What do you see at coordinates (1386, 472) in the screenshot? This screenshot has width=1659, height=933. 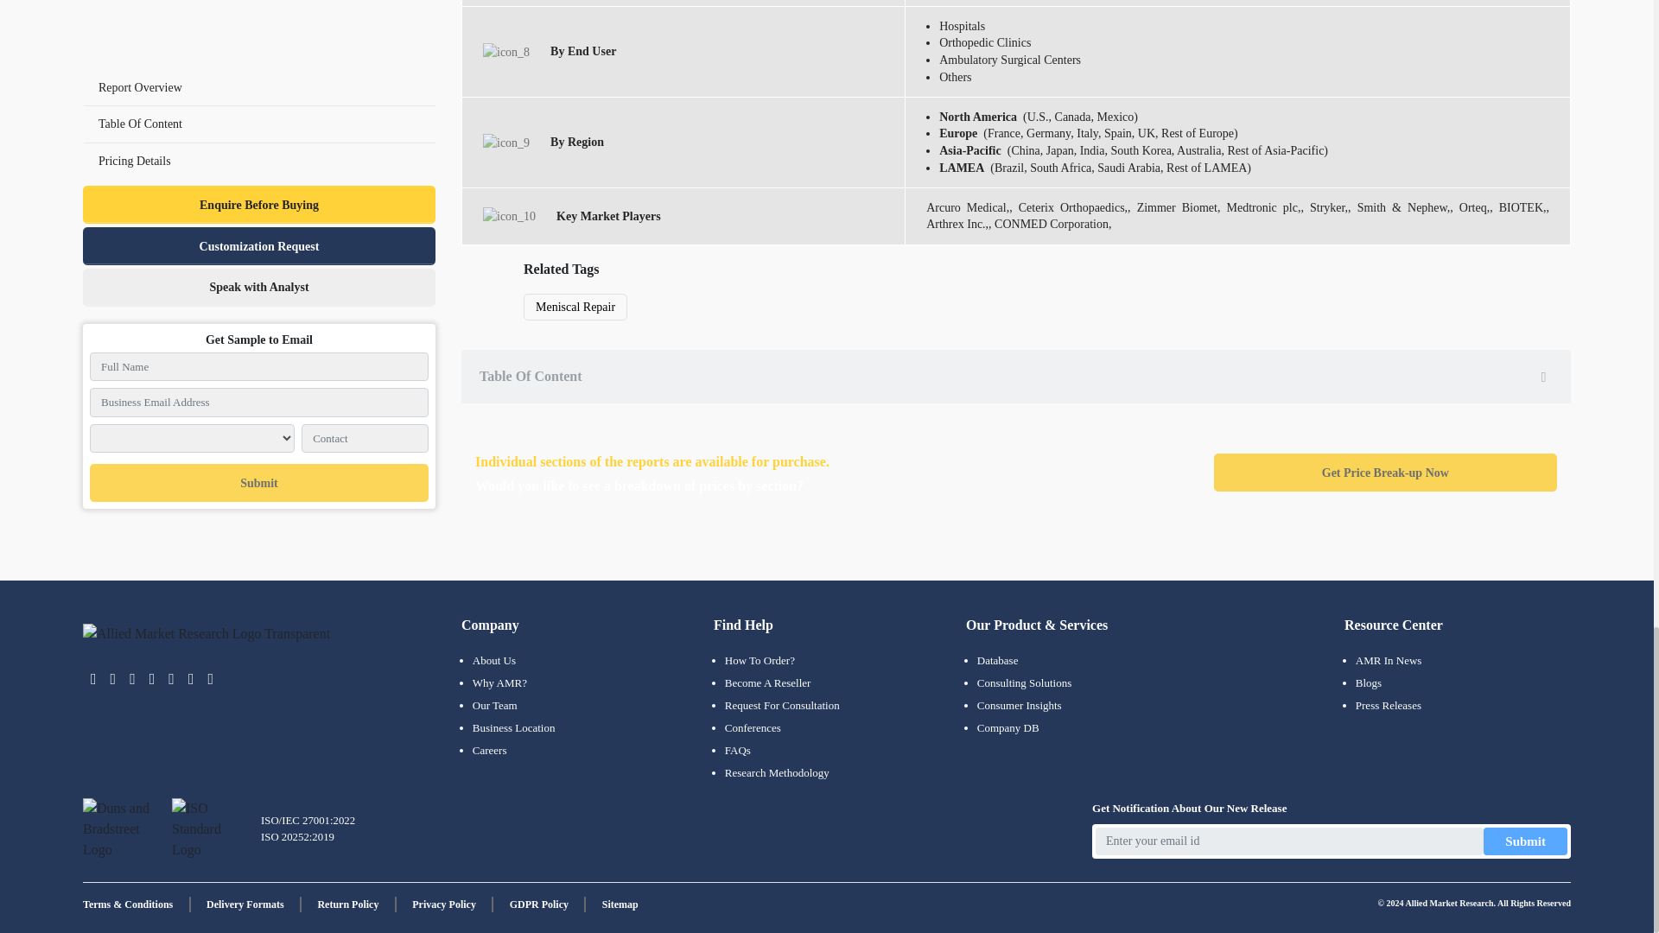 I see `Get Price Break-up Now` at bounding box center [1386, 472].